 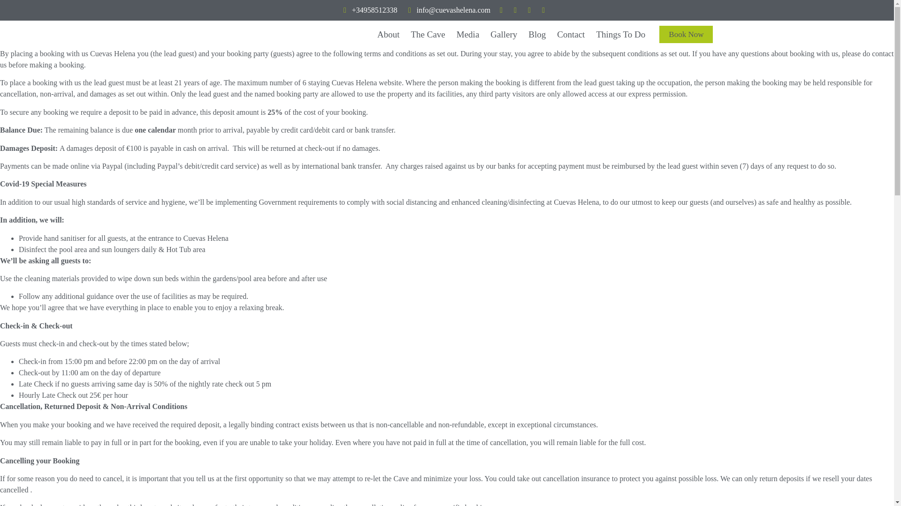 I want to click on Media, so click(x=468, y=35).